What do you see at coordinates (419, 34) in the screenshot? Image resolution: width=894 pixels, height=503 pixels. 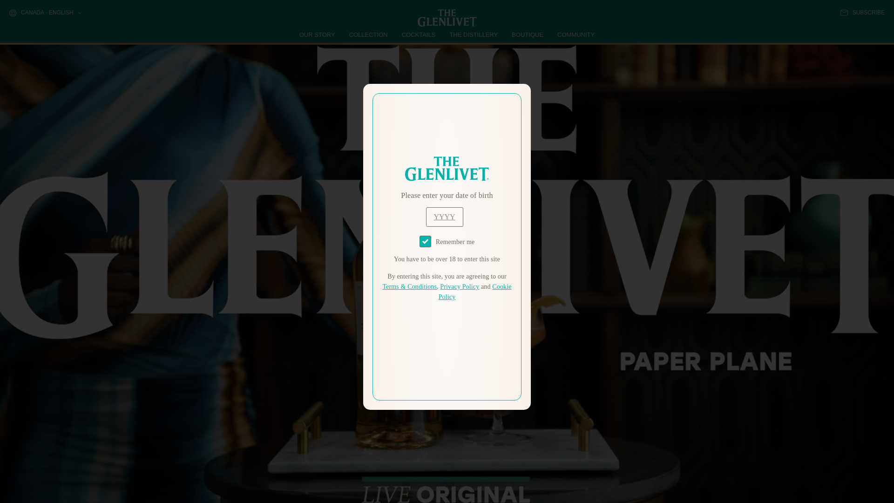 I see `COCKTAILS` at bounding box center [419, 34].